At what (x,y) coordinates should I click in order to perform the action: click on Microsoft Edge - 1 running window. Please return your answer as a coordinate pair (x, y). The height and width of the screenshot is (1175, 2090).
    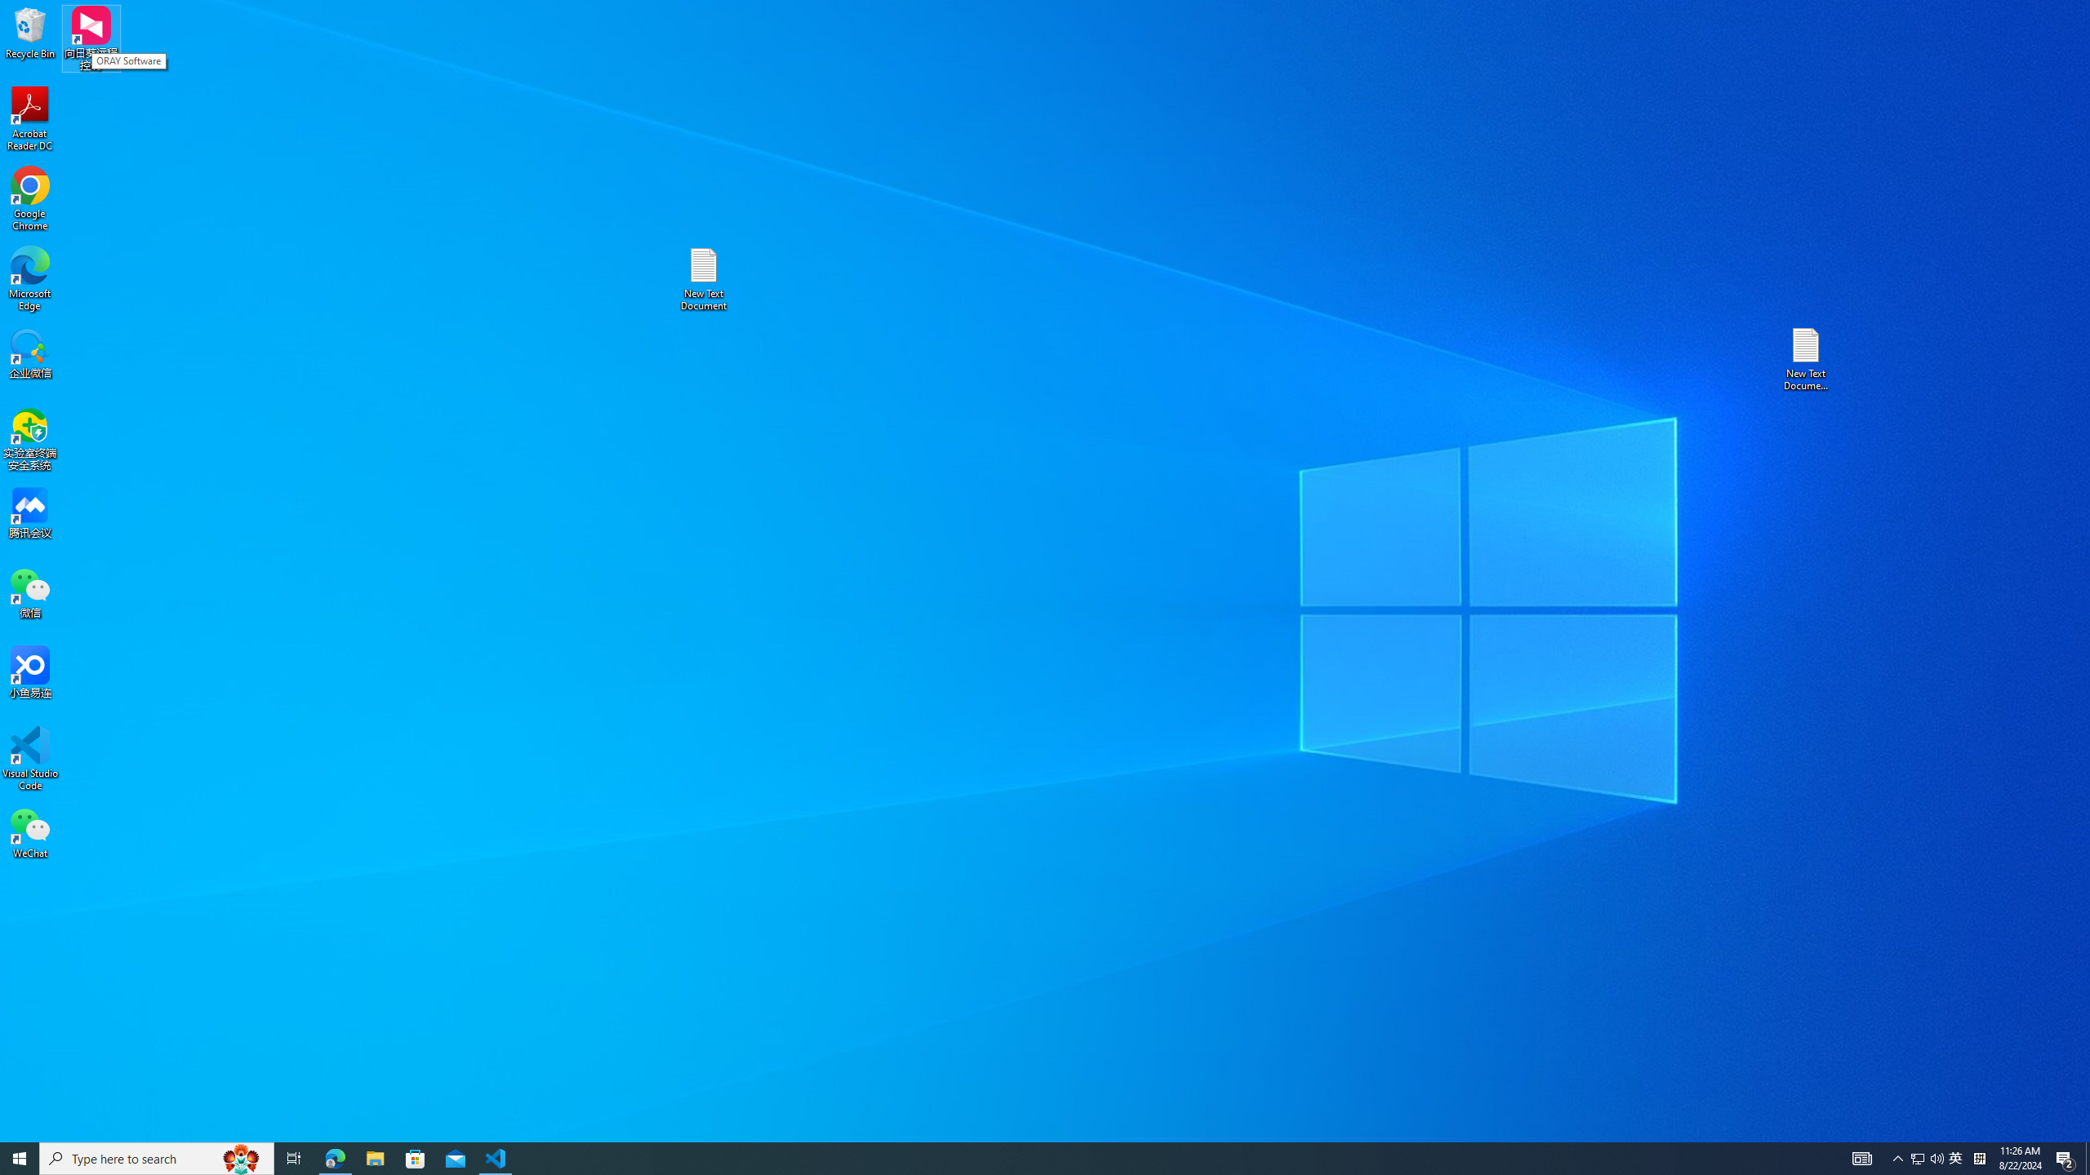
    Looking at the image, I should click on (335, 1159).